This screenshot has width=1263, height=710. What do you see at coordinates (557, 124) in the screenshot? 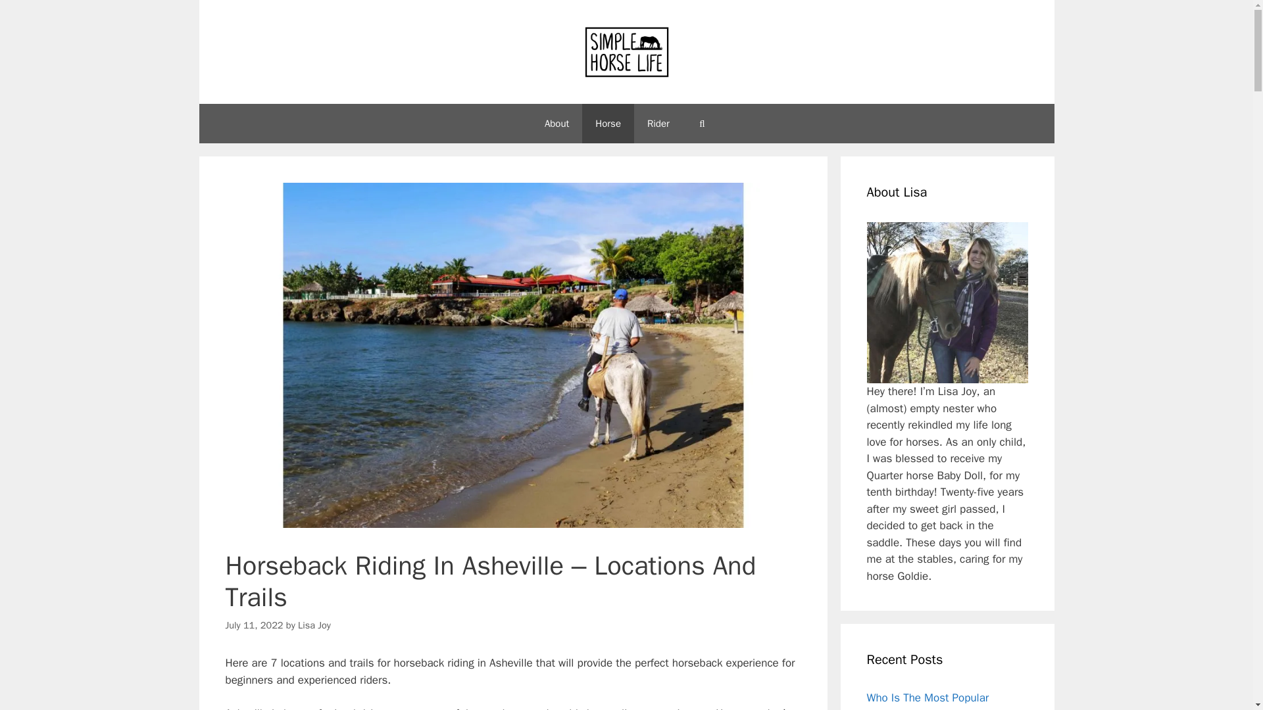
I see `About` at bounding box center [557, 124].